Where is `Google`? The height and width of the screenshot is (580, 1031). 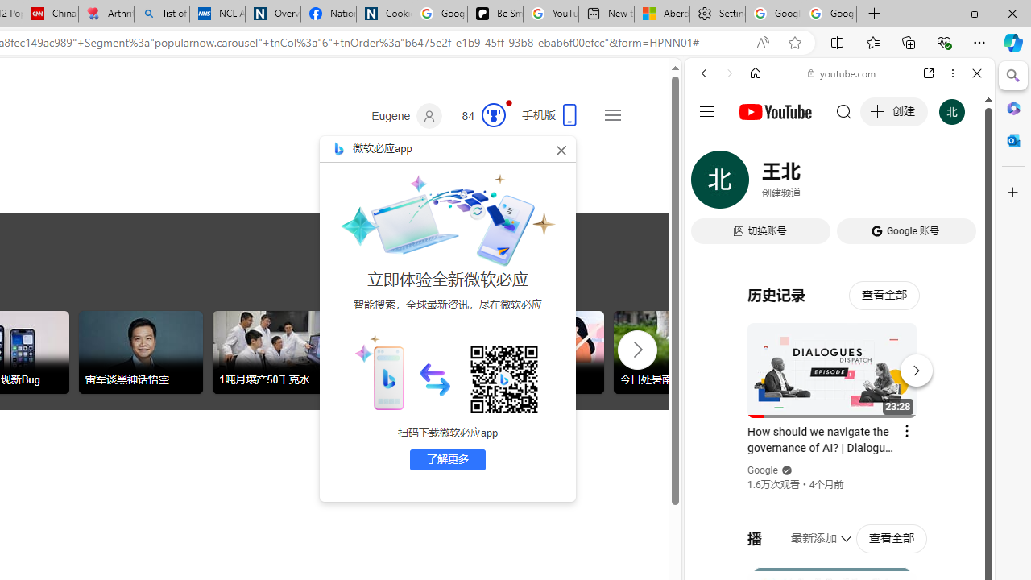
Google is located at coordinates (764, 470).